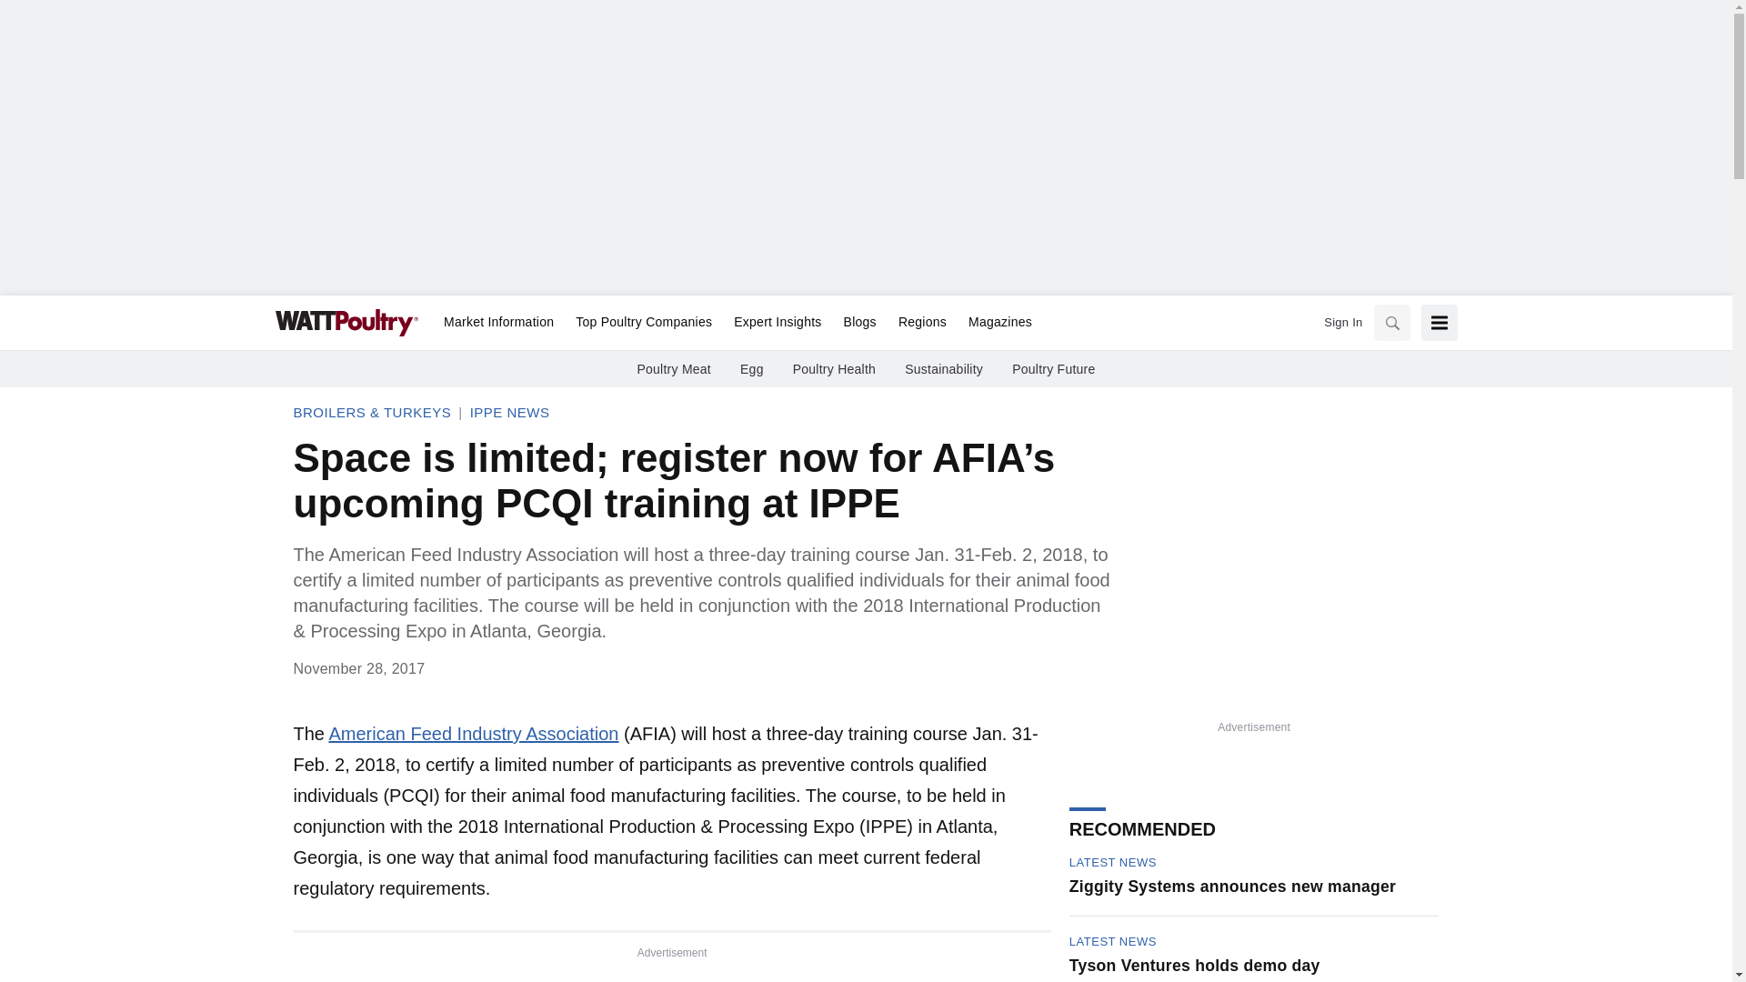 This screenshot has width=1746, height=982. Describe the element at coordinates (673, 369) in the screenshot. I see `Poultry Meat` at that location.